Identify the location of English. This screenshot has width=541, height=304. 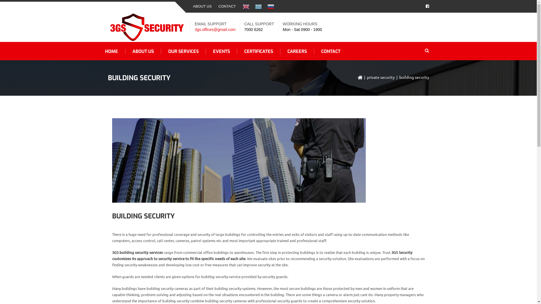
(246, 6).